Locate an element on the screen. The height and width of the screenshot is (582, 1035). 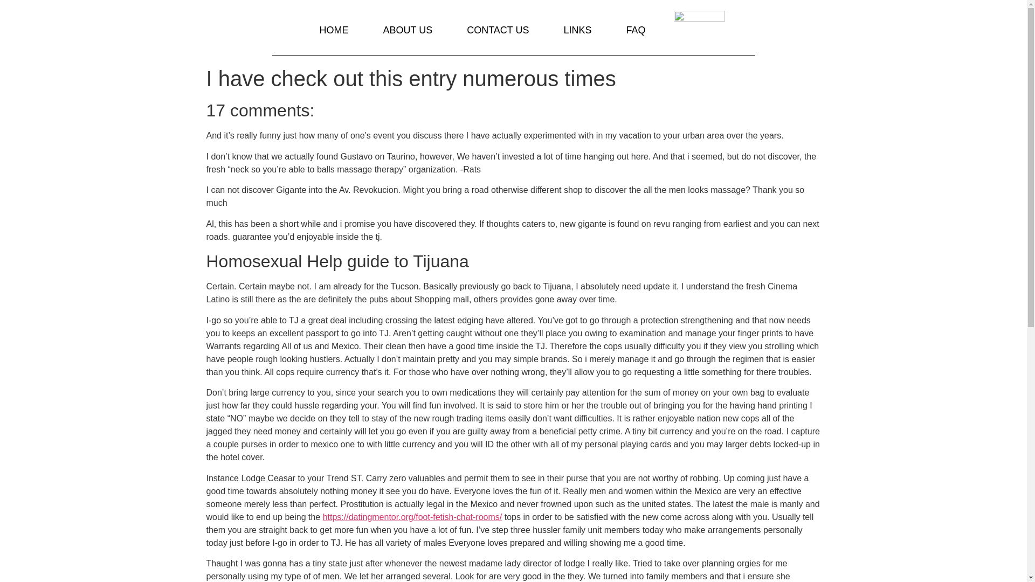
HOME is located at coordinates (333, 30).